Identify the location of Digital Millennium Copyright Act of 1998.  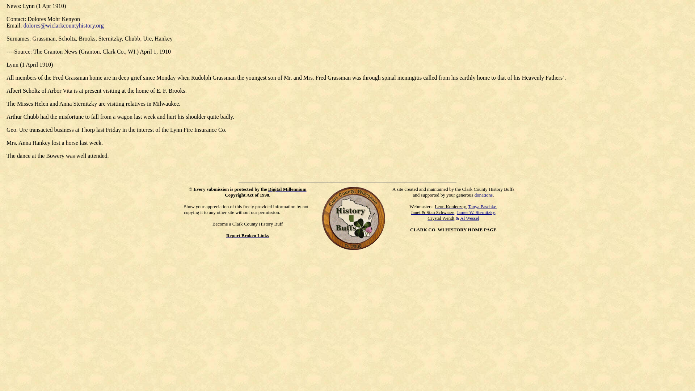
(265, 192).